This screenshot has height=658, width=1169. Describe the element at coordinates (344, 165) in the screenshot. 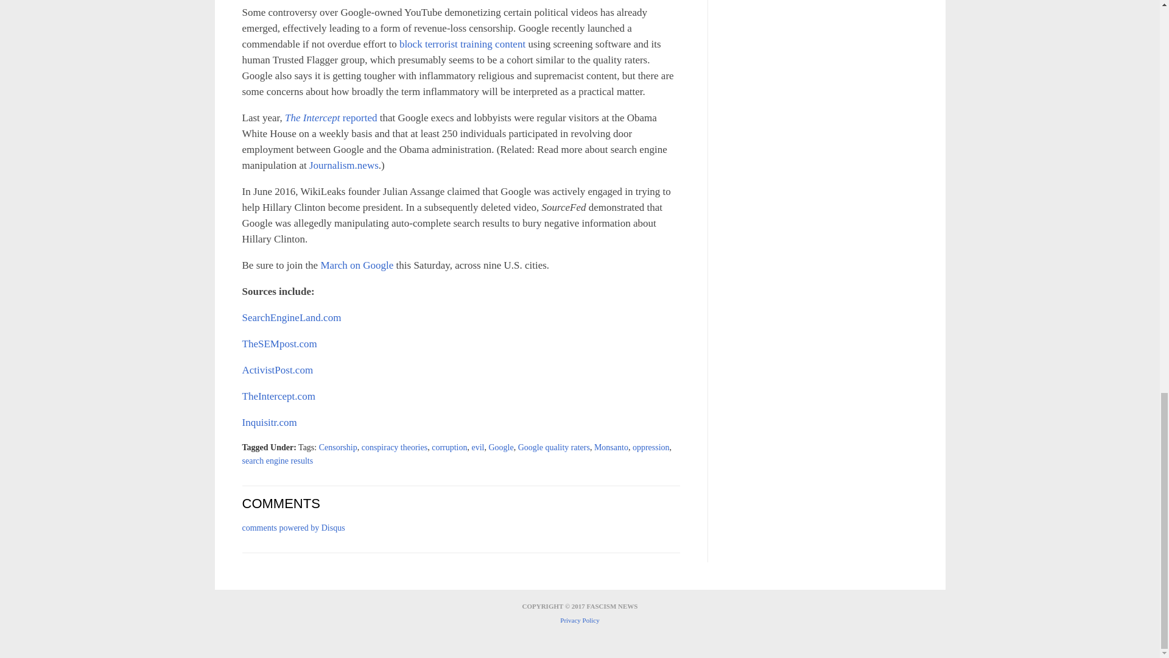

I see `Journalism.news` at that location.